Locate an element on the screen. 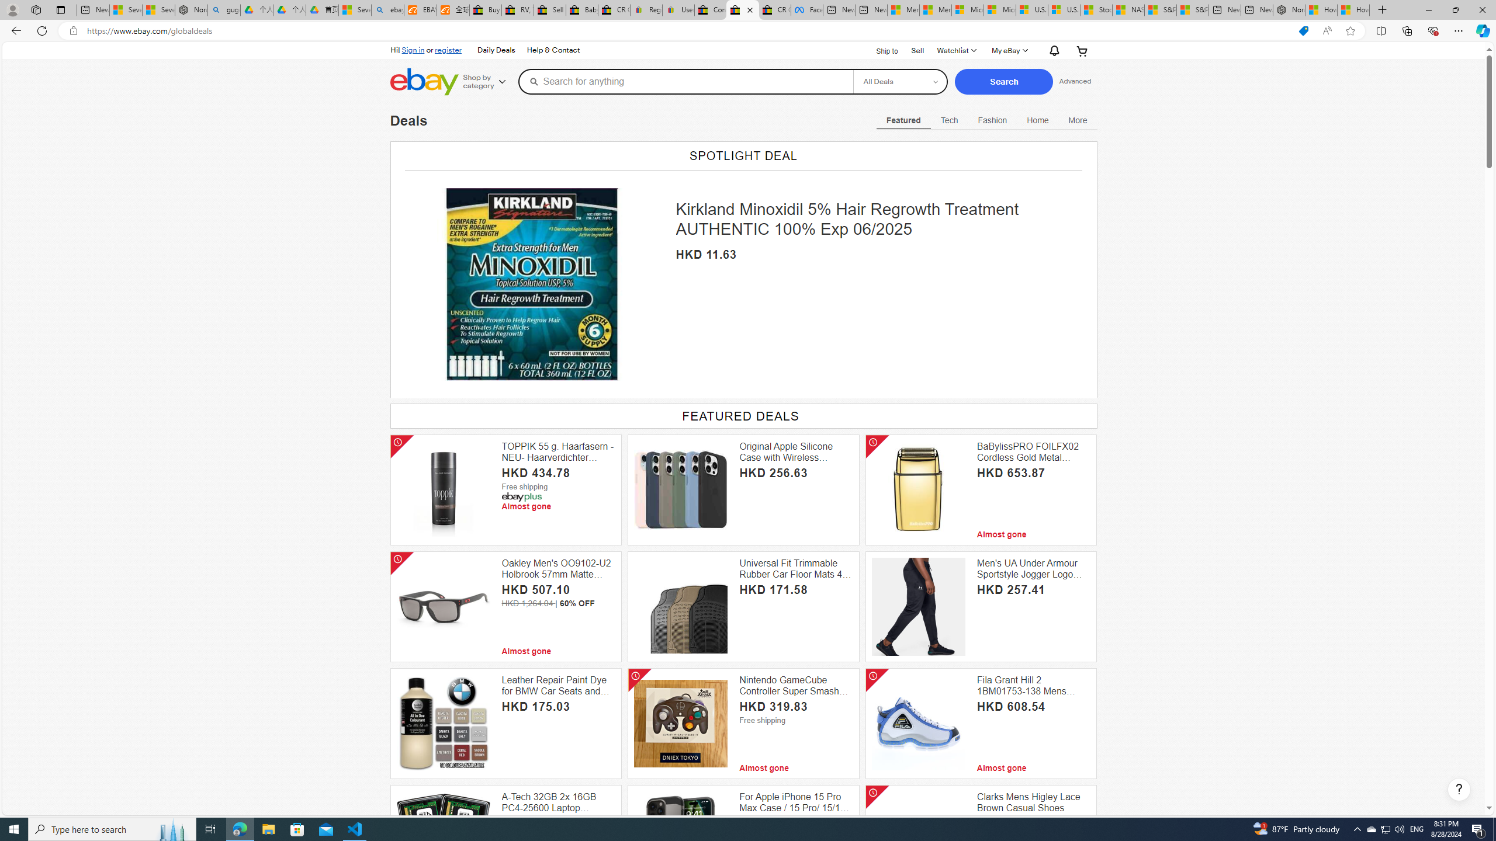 The width and height of the screenshot is (1496, 841). New Tab is located at coordinates (1383, 10).